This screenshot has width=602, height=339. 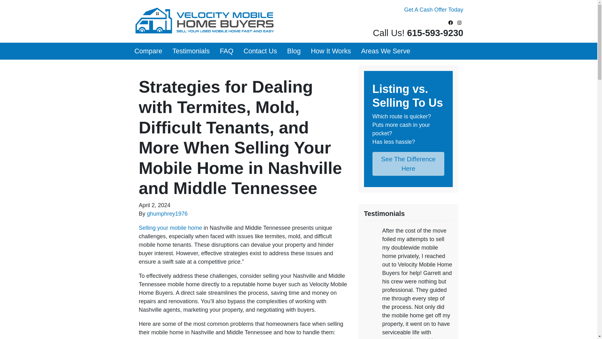 I want to click on Blog, so click(x=294, y=51).